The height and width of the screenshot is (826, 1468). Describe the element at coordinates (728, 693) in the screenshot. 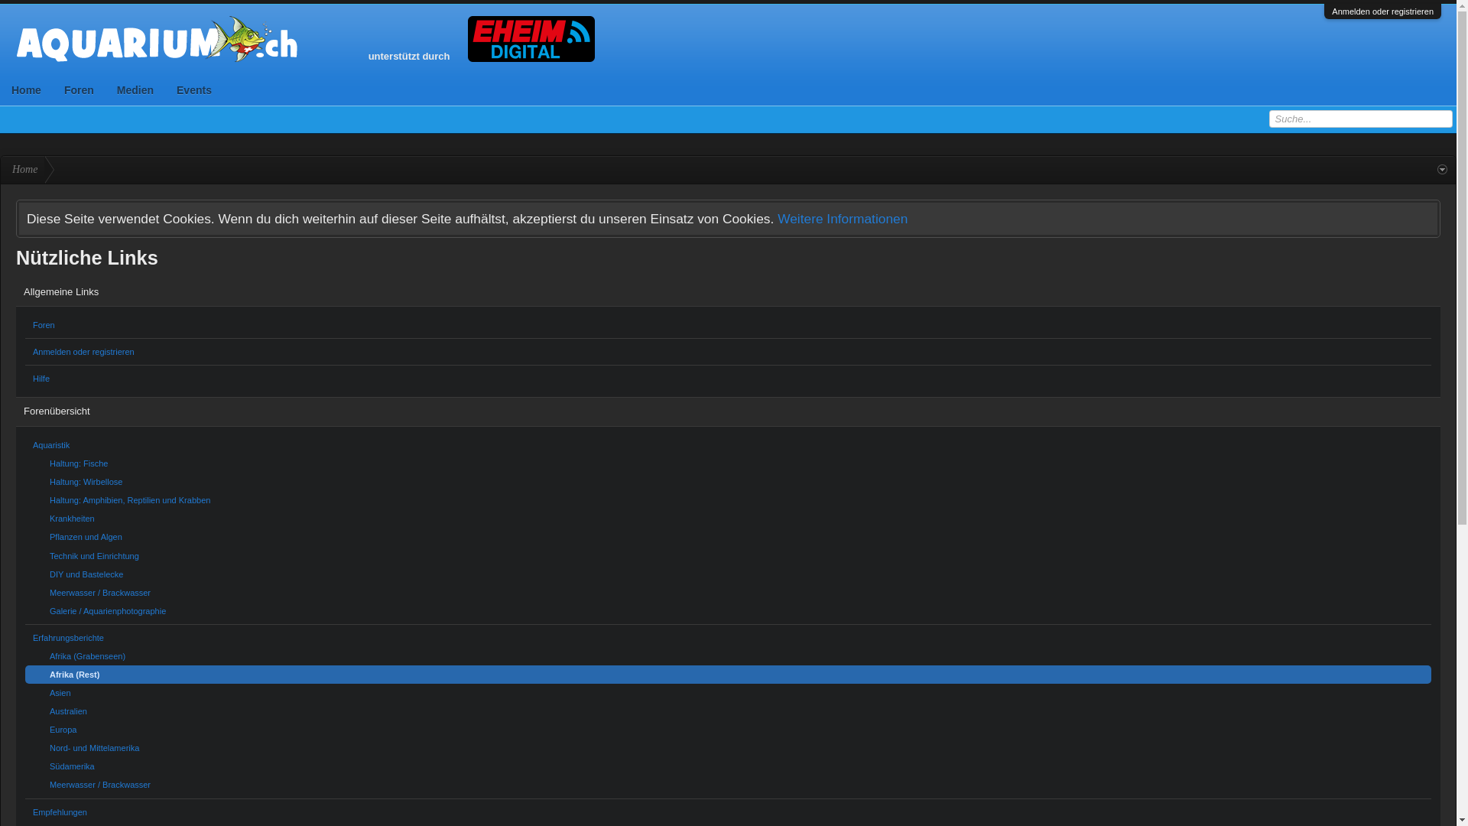

I see `Asien` at that location.